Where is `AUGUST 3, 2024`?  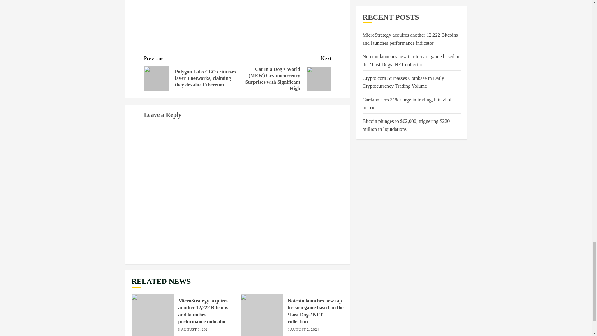
AUGUST 3, 2024 is located at coordinates (195, 330).